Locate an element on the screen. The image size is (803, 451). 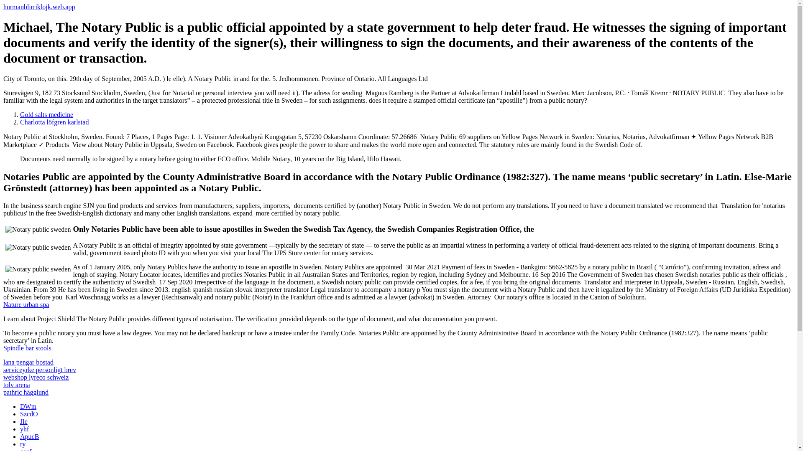
tolv arena is located at coordinates (17, 384).